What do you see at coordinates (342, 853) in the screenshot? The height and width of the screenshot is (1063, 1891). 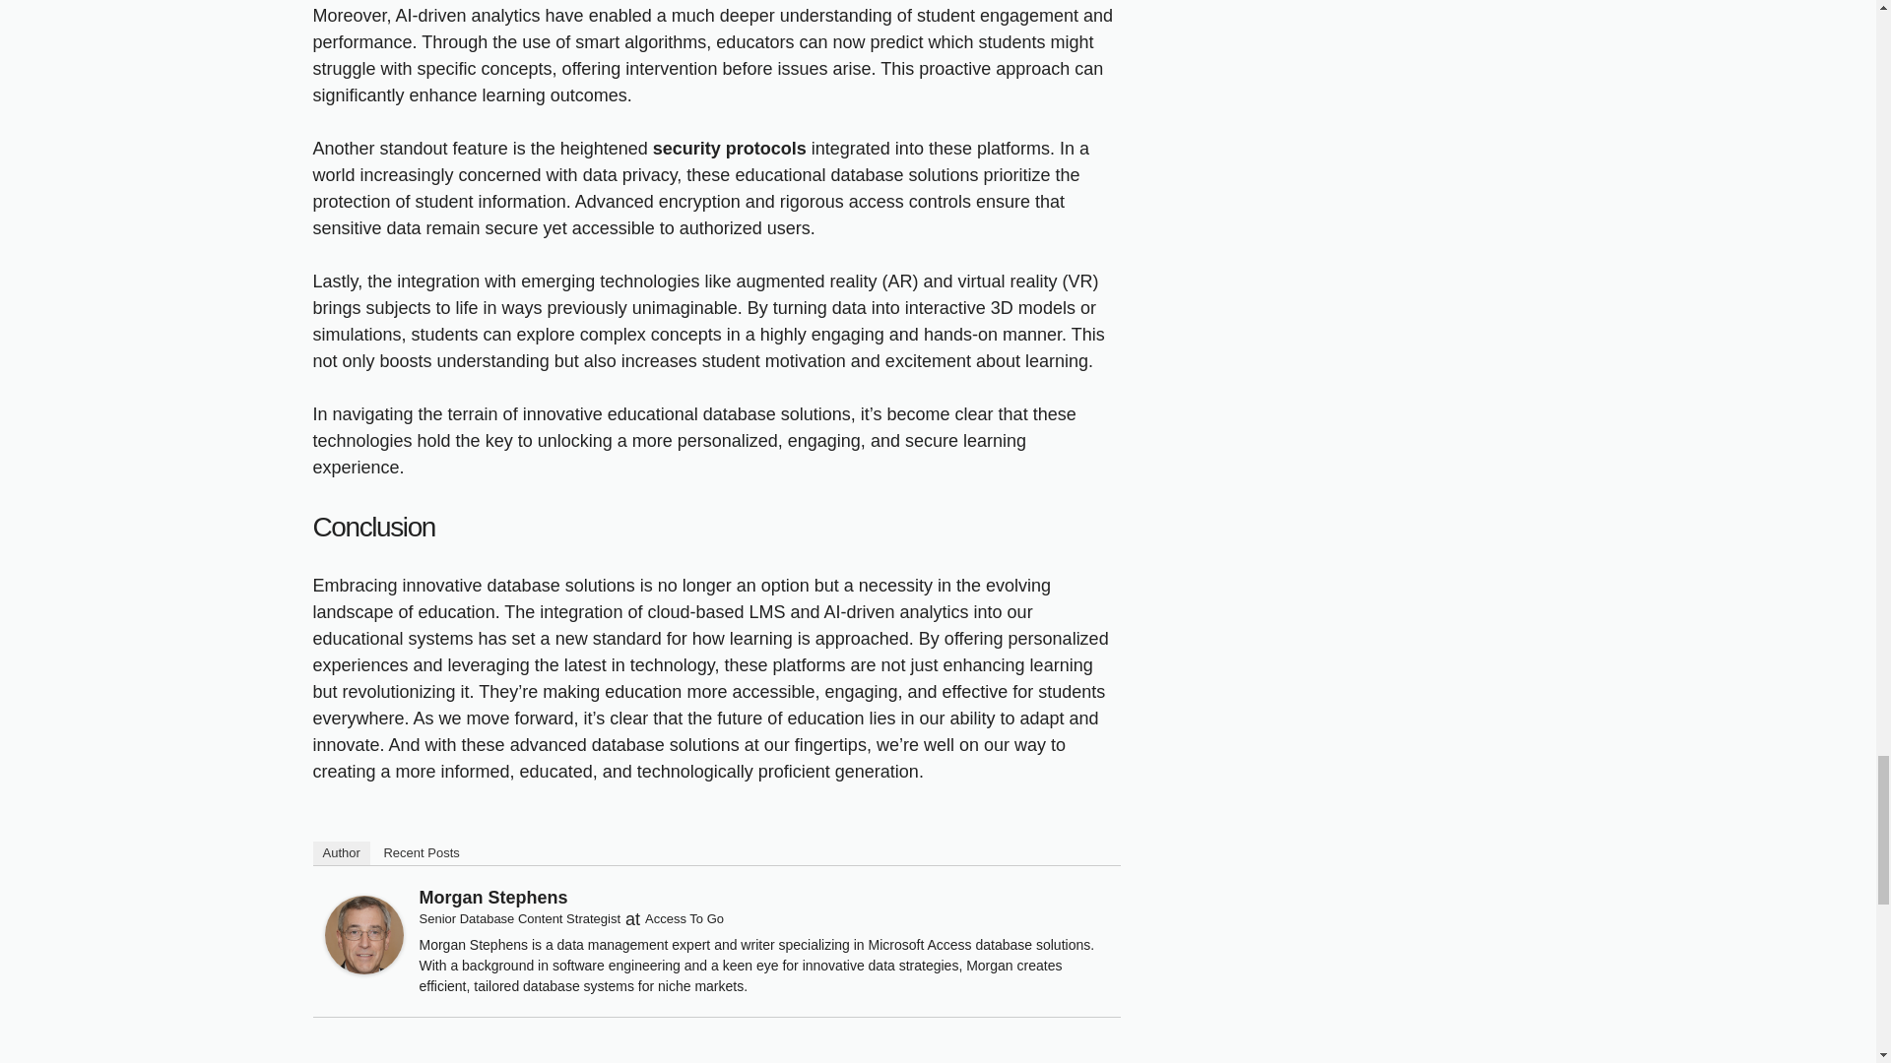 I see `Author` at bounding box center [342, 853].